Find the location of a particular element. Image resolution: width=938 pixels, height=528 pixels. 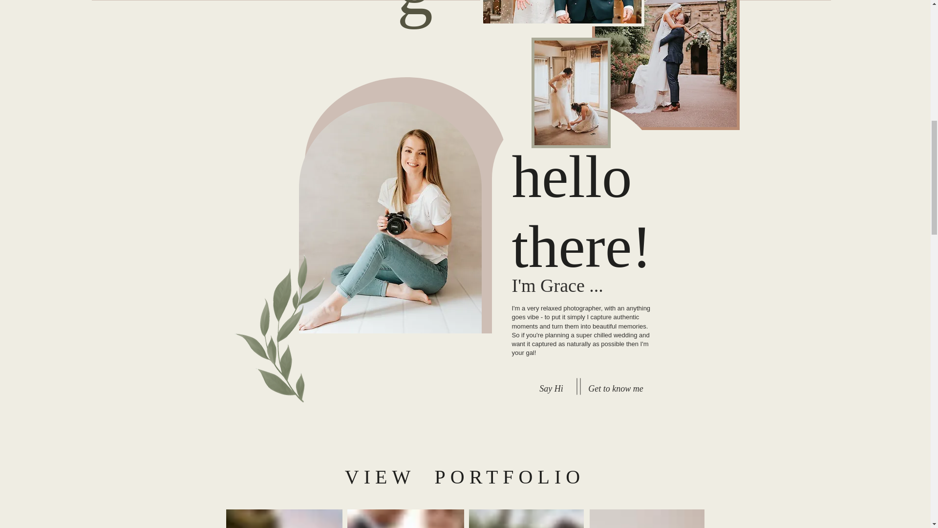

amazing is located at coordinates (415, 15).